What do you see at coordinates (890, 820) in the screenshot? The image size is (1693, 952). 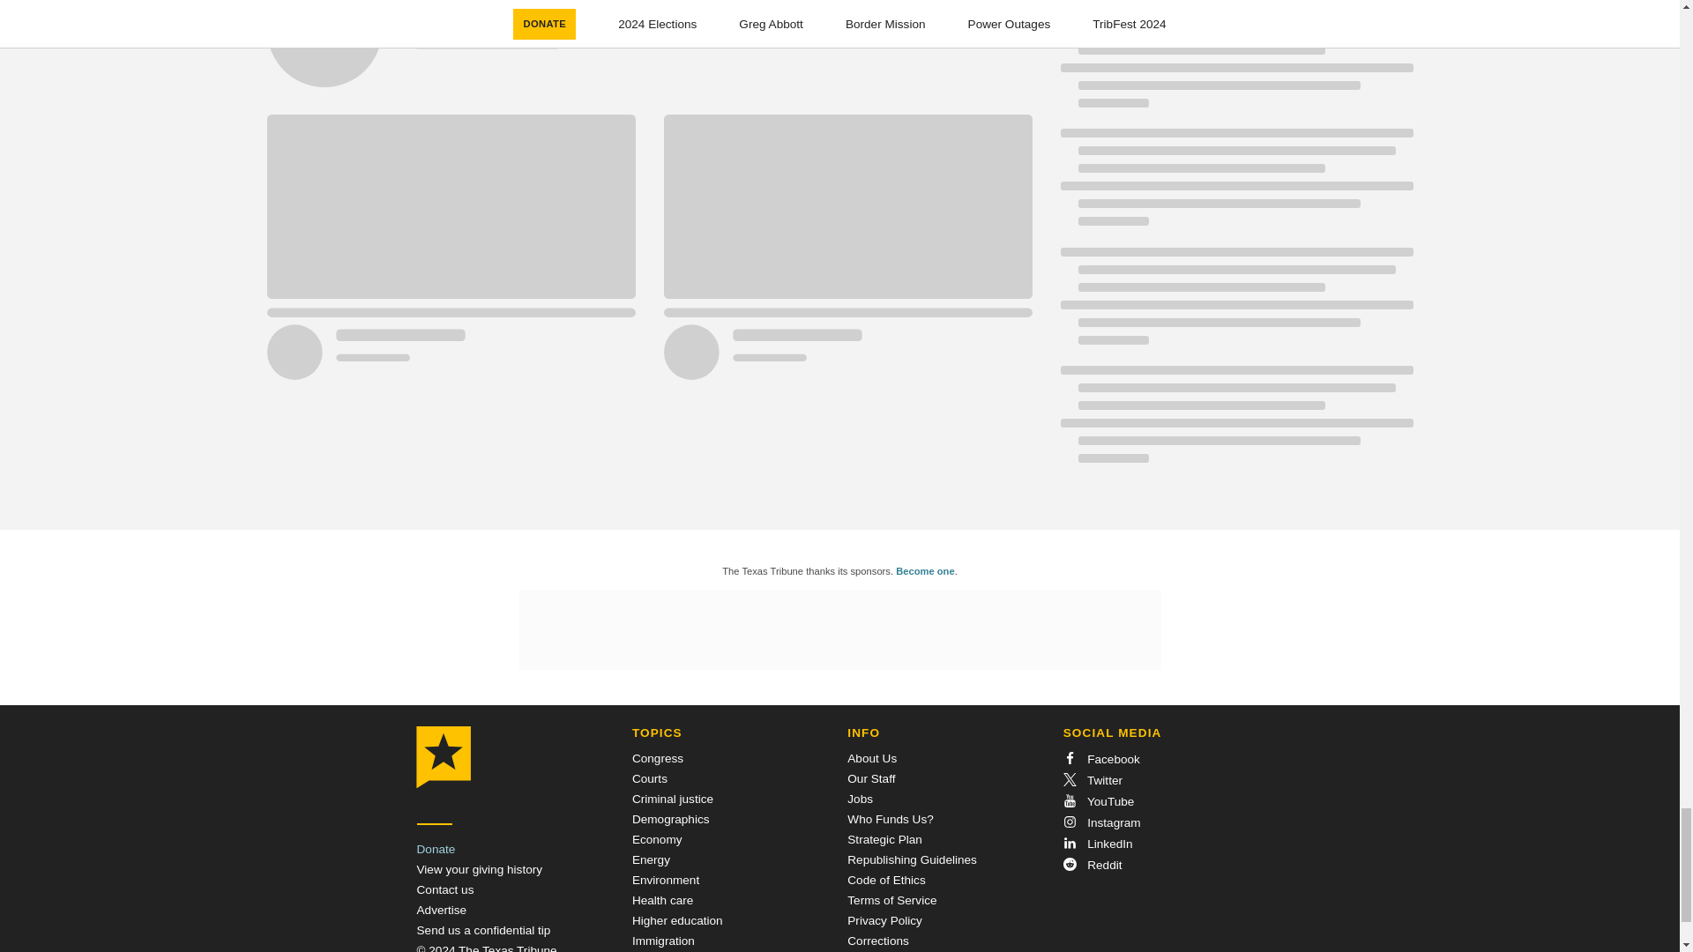 I see `Who Funds Us?` at bounding box center [890, 820].